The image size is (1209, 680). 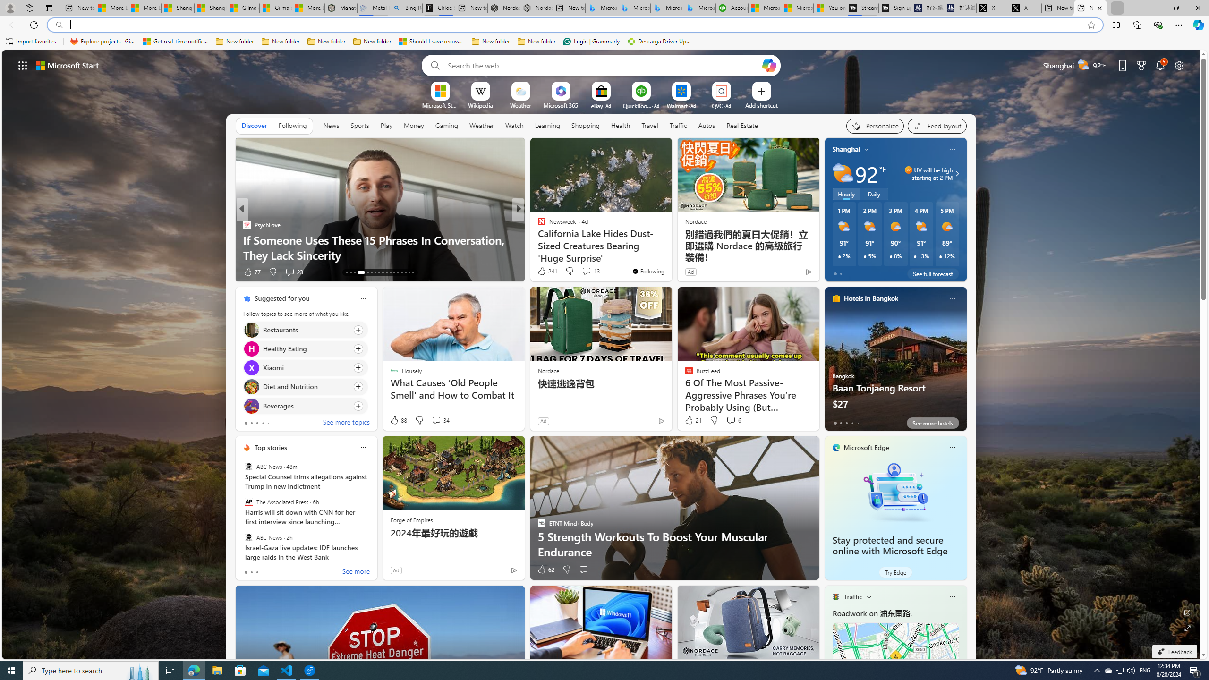 I want to click on View comments 5 Comment, so click(x=583, y=272).